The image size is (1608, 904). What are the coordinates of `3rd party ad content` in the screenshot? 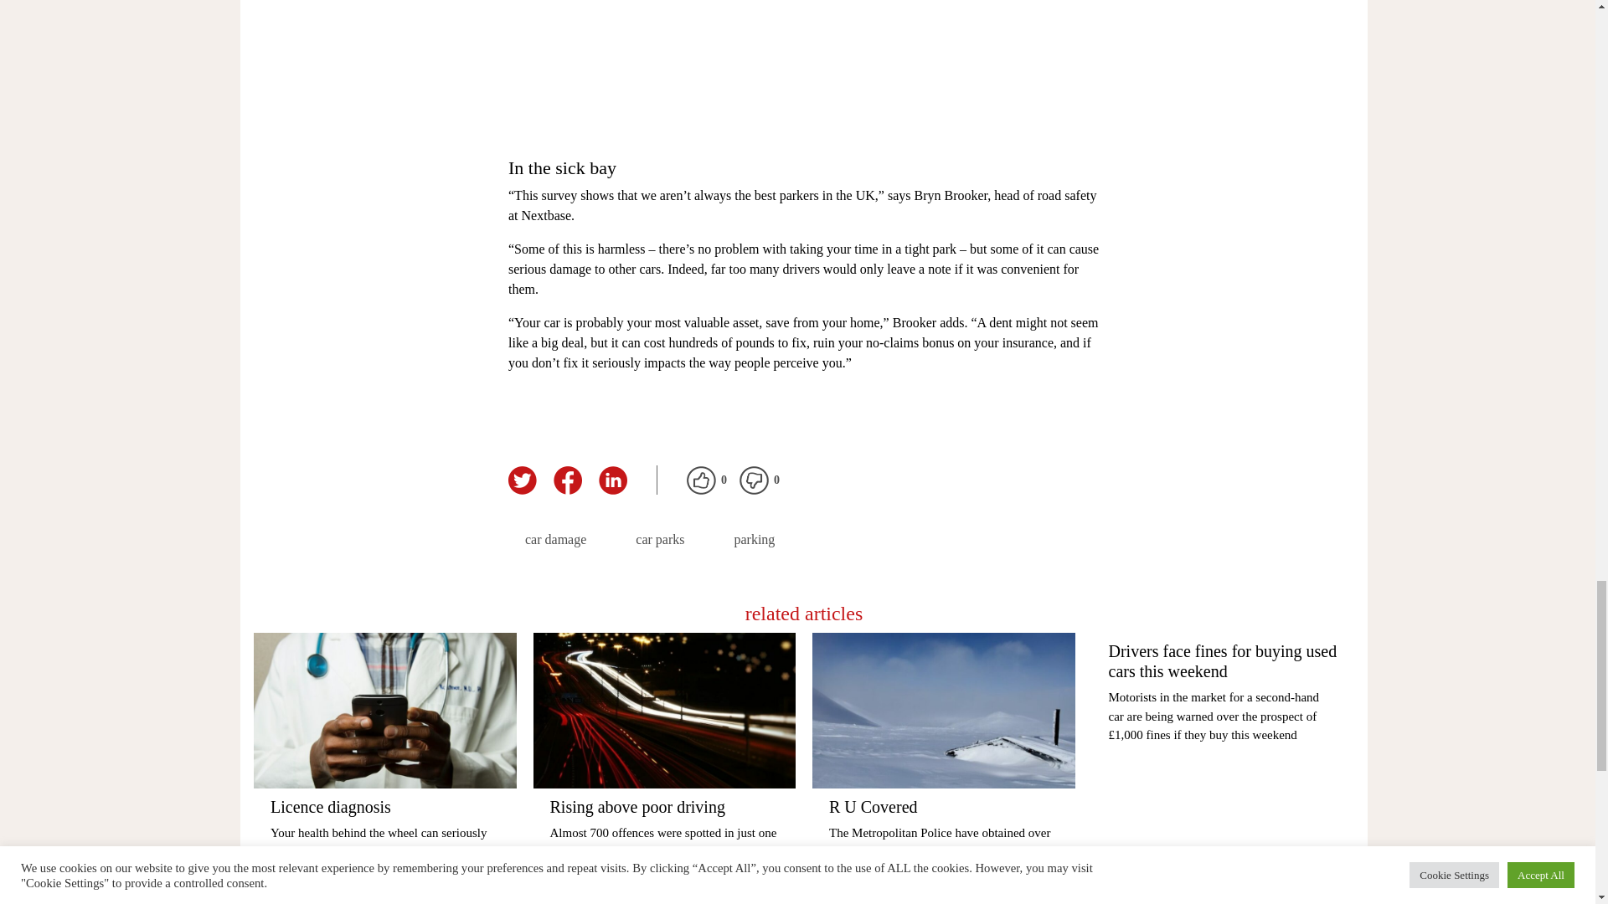 It's located at (804, 69).